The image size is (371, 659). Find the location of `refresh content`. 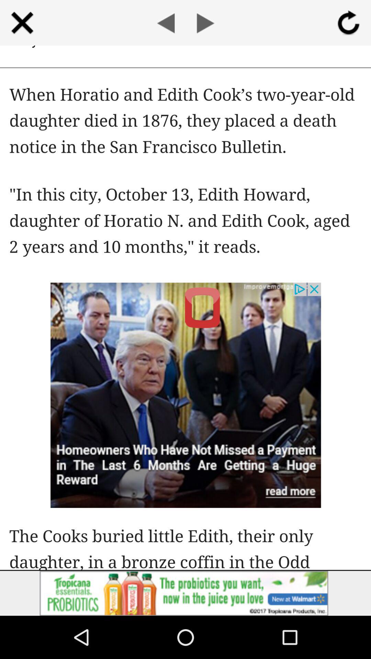

refresh content is located at coordinates (348, 23).